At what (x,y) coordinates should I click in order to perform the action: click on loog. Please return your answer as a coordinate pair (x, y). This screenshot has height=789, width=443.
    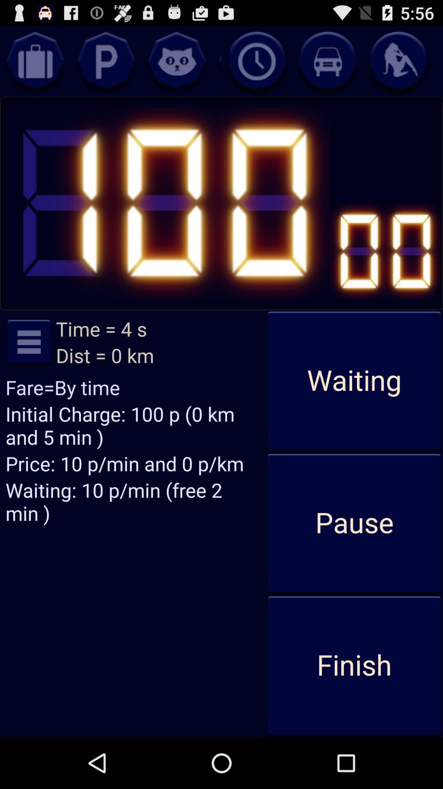
    Looking at the image, I should click on (106, 61).